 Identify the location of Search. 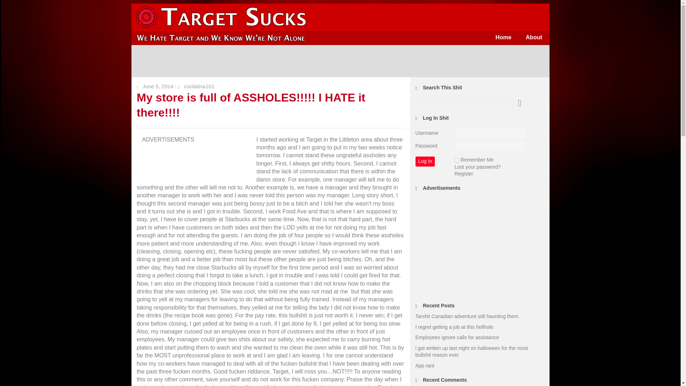
(11, 5).